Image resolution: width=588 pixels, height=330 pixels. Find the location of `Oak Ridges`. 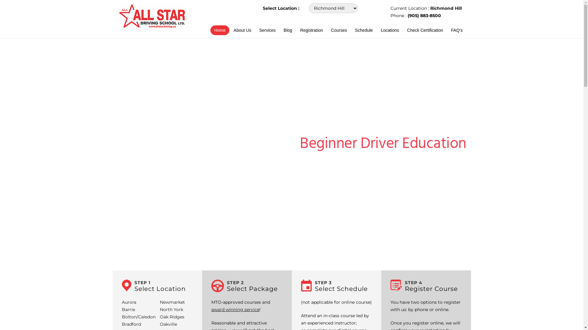

Oak Ridges is located at coordinates (172, 317).